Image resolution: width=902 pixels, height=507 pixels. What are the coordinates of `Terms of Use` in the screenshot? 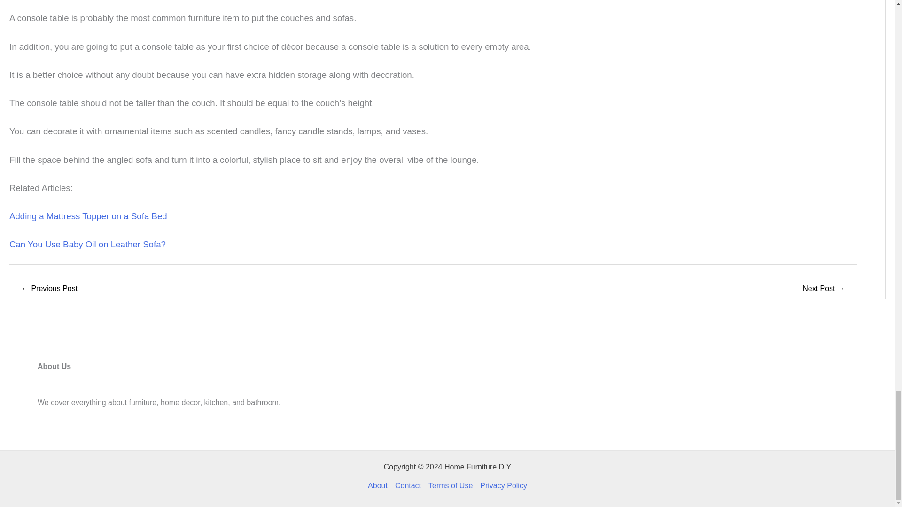 It's located at (450, 485).